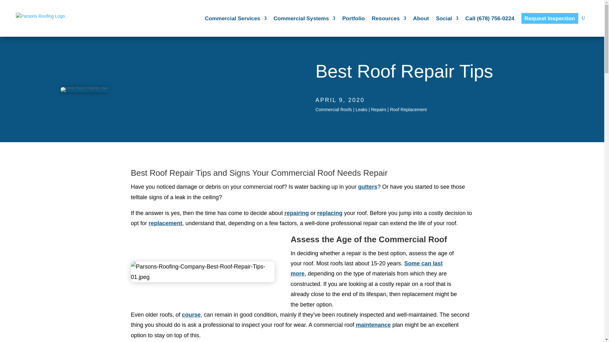  What do you see at coordinates (235, 18) in the screenshot?
I see `Commercial Roofing Services` at bounding box center [235, 18].